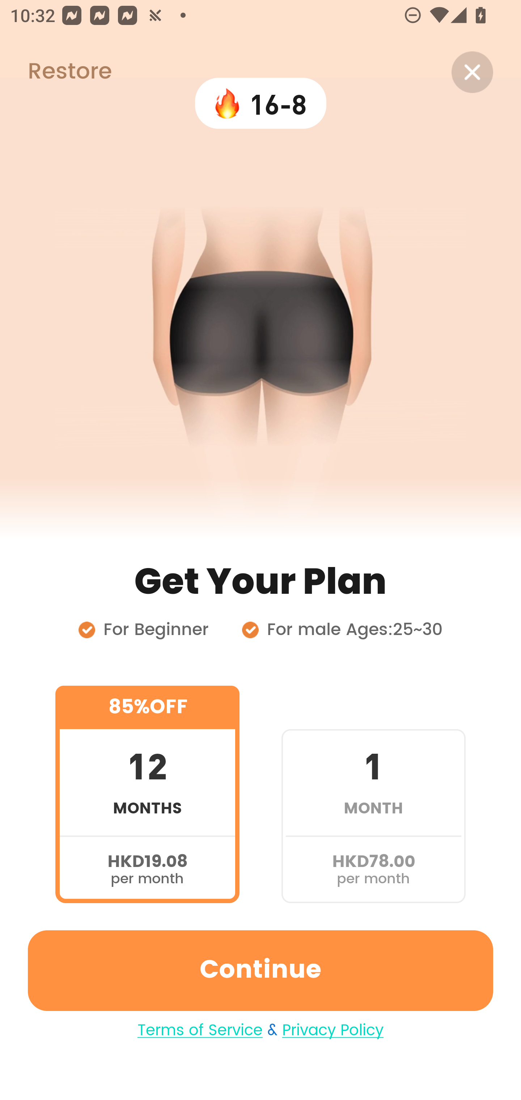 The height and width of the screenshot is (1100, 521). What do you see at coordinates (147, 794) in the screenshot?
I see `85%OFF 12 MONTHS per month HKD19.08` at bounding box center [147, 794].